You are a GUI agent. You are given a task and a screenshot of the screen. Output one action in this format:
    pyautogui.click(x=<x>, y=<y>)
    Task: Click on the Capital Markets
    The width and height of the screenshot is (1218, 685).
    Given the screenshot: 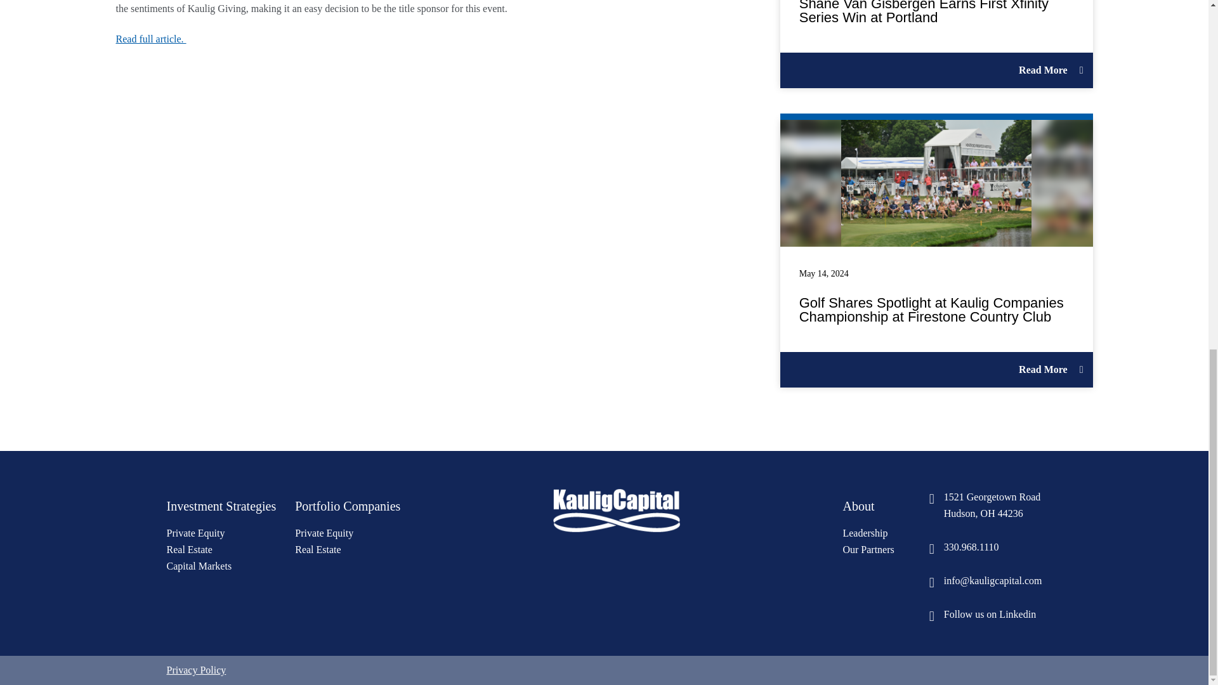 What is the action you would take?
    pyautogui.click(x=198, y=566)
    